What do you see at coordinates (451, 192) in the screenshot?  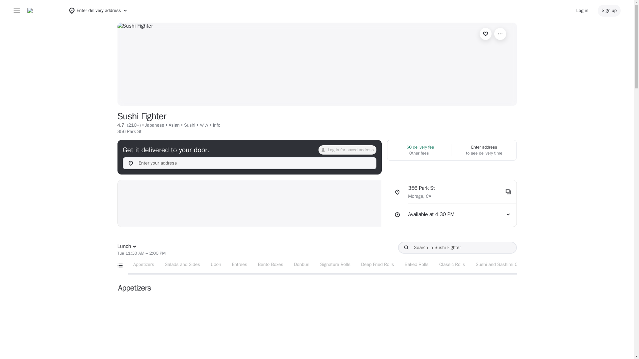 I see `Log in for saved address` at bounding box center [451, 192].